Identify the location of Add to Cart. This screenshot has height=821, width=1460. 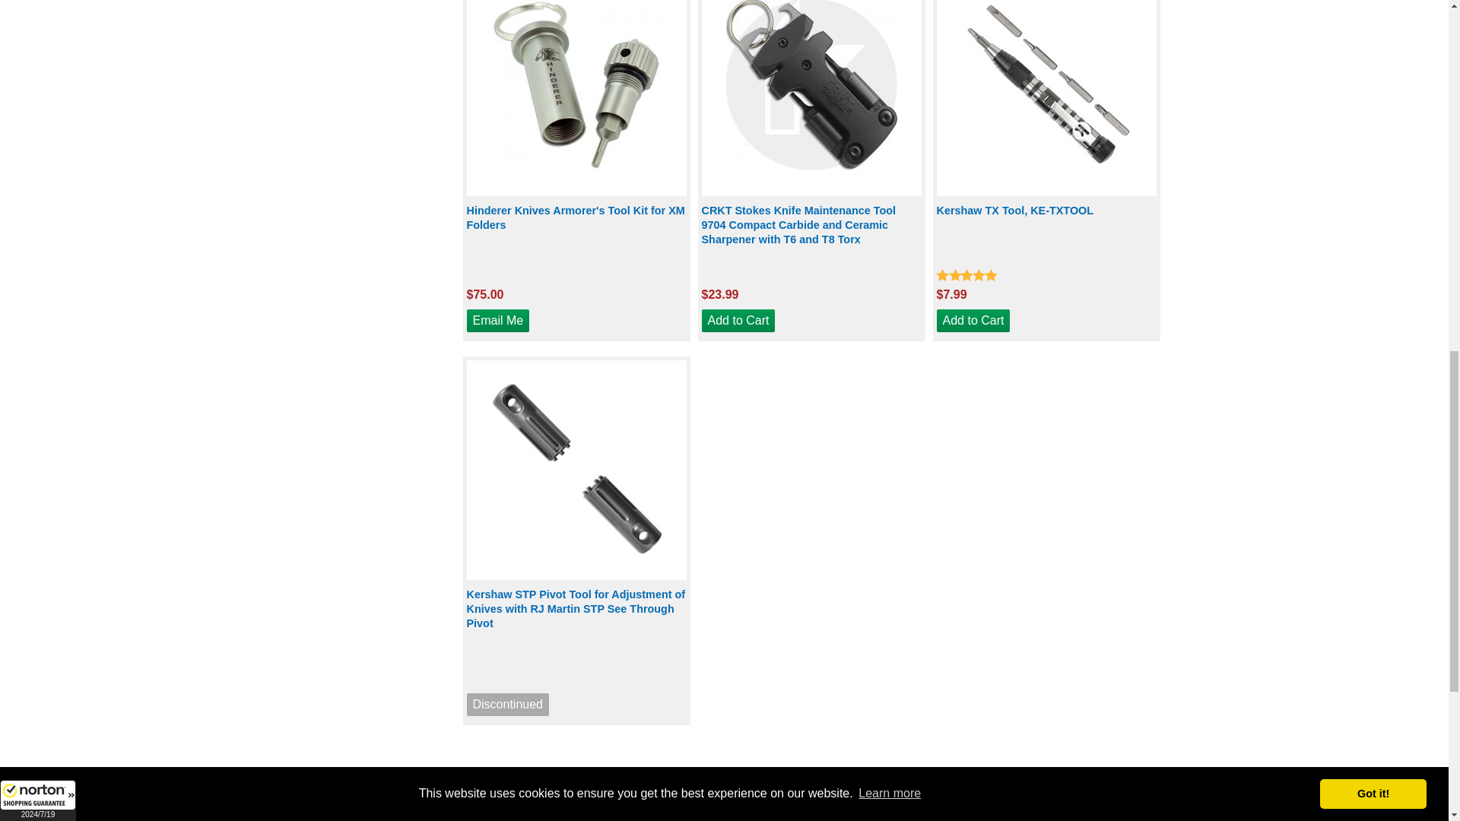
(973, 321).